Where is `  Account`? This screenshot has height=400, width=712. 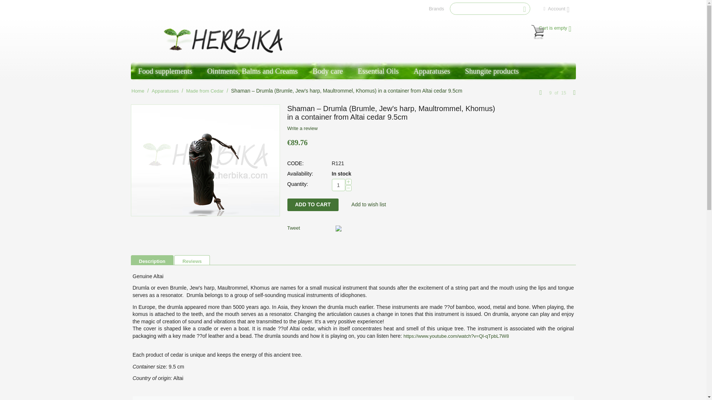   Account is located at coordinates (557, 9).